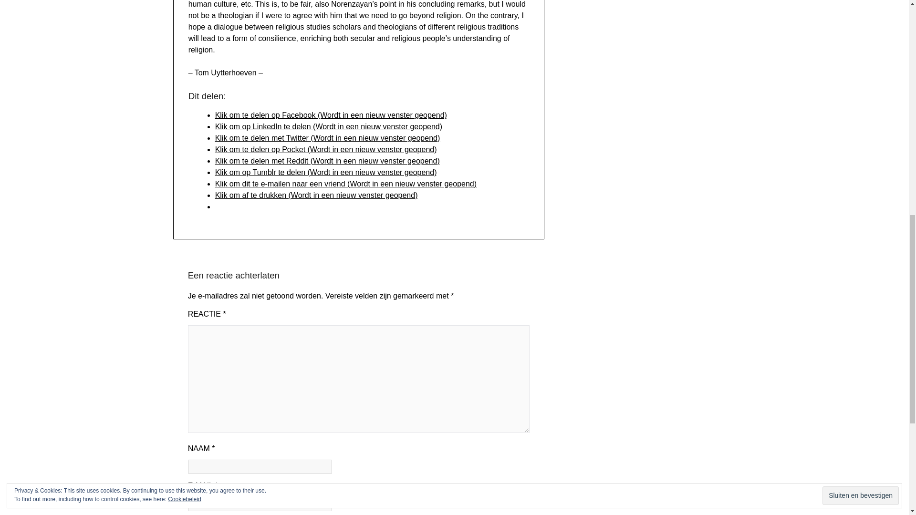 This screenshot has height=515, width=916. Describe the element at coordinates (329, 127) in the screenshot. I see `Klik om op LinkedIn te delen` at that location.